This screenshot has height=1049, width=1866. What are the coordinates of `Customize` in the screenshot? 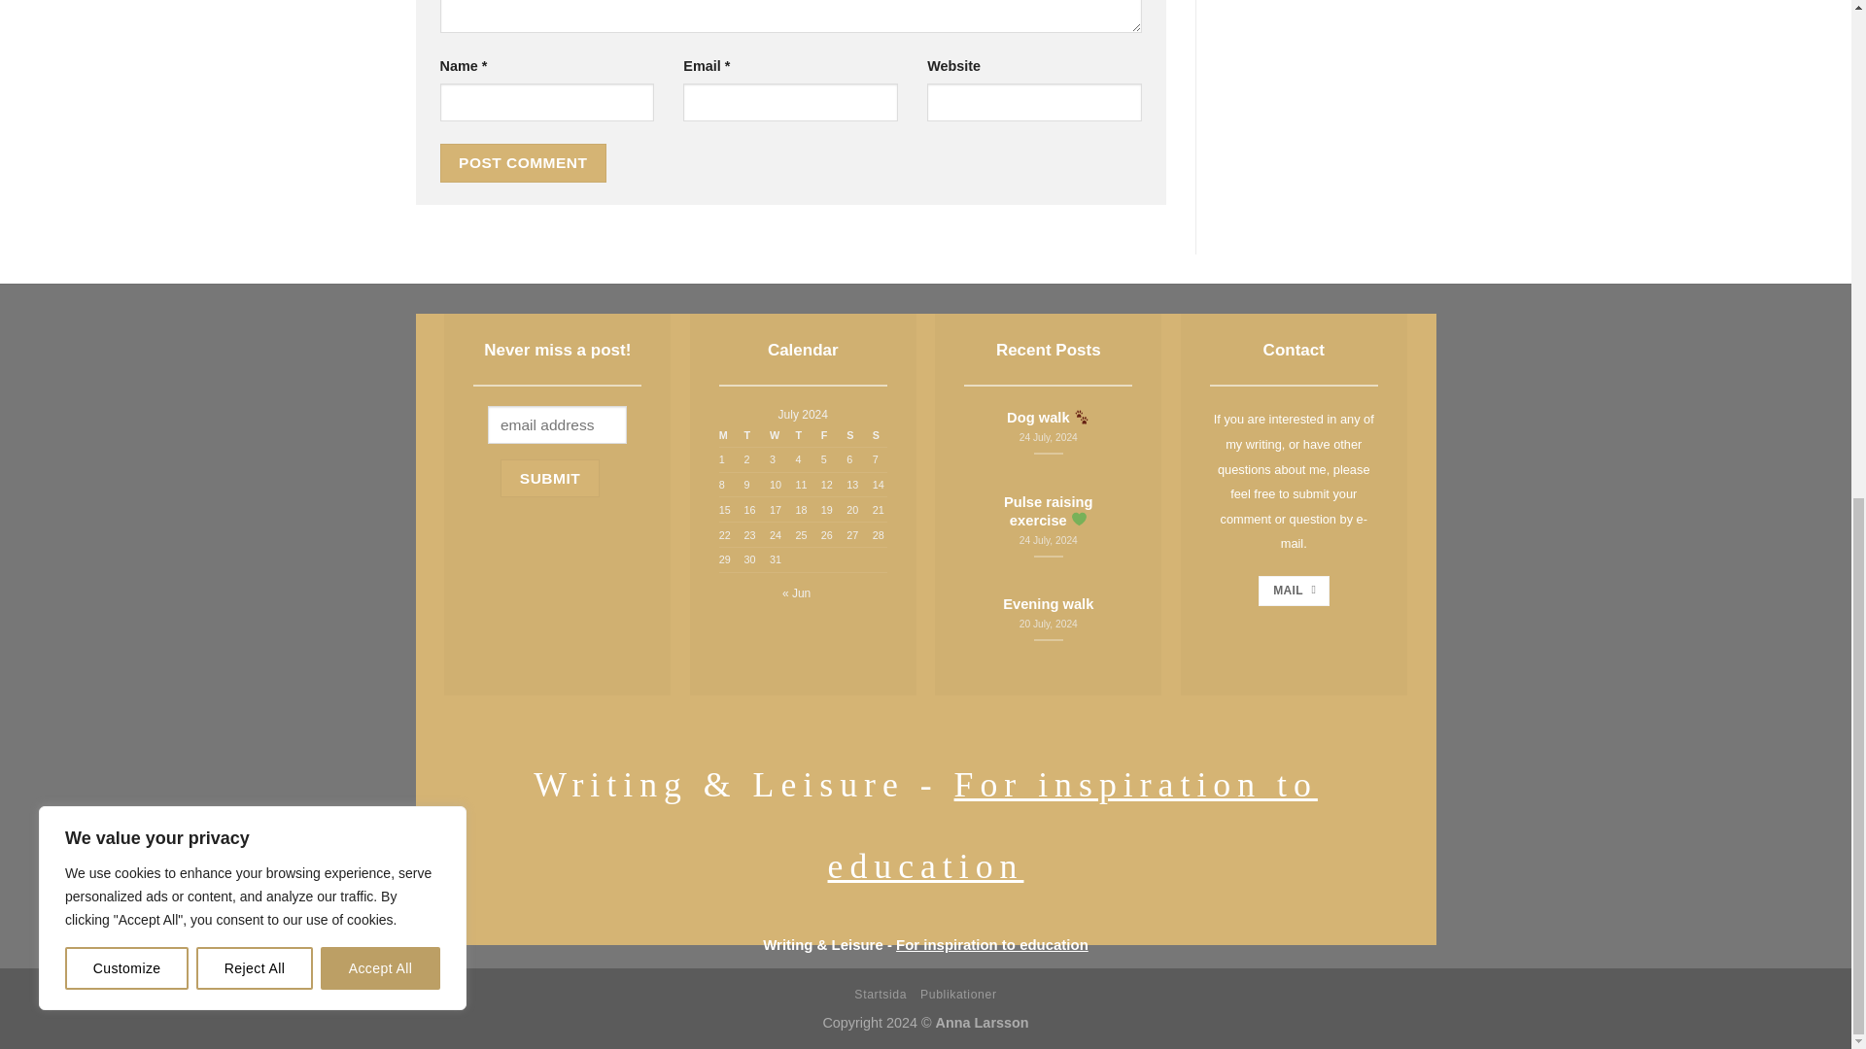 It's located at (126, 23).